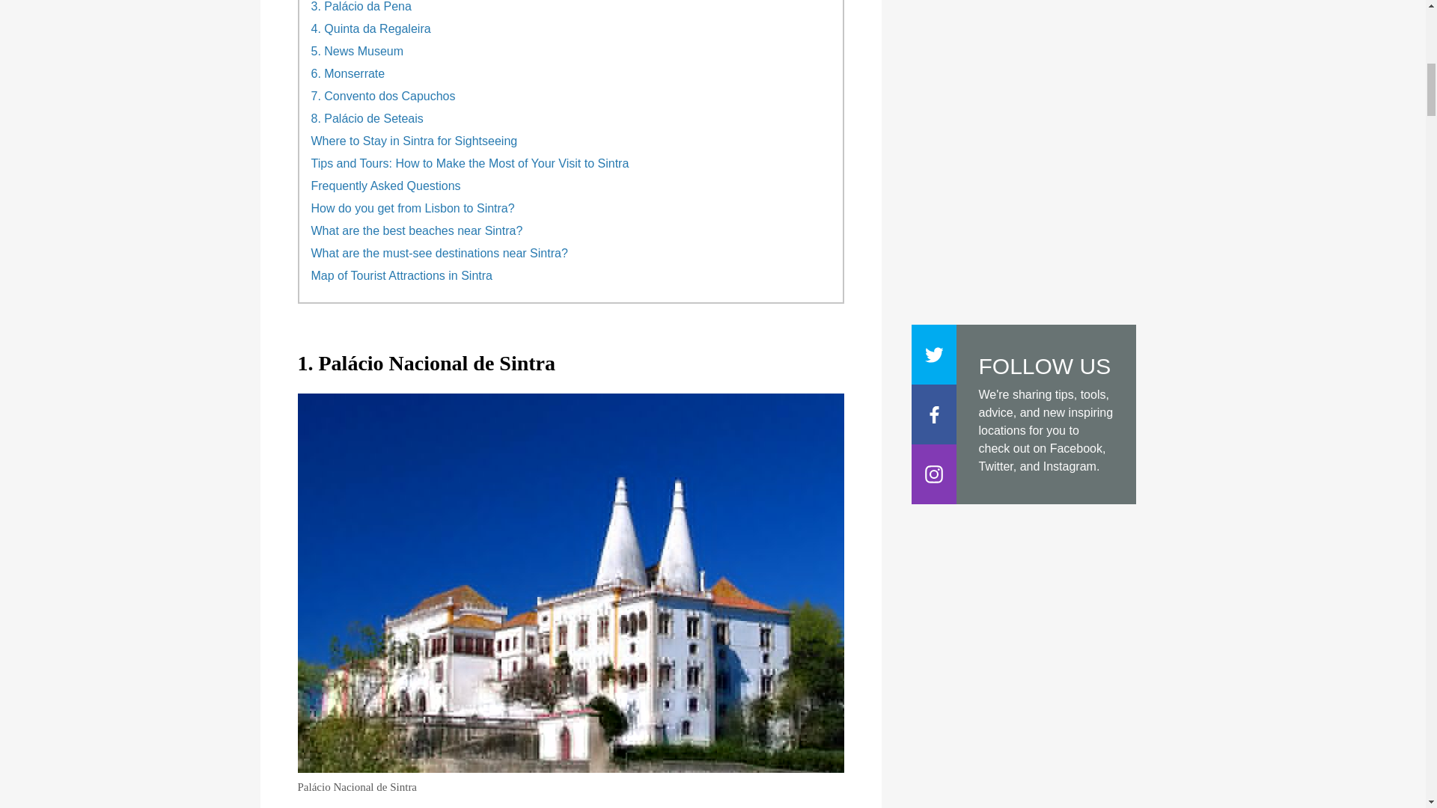 The image size is (1437, 808). I want to click on 5. News Museum, so click(358, 51).